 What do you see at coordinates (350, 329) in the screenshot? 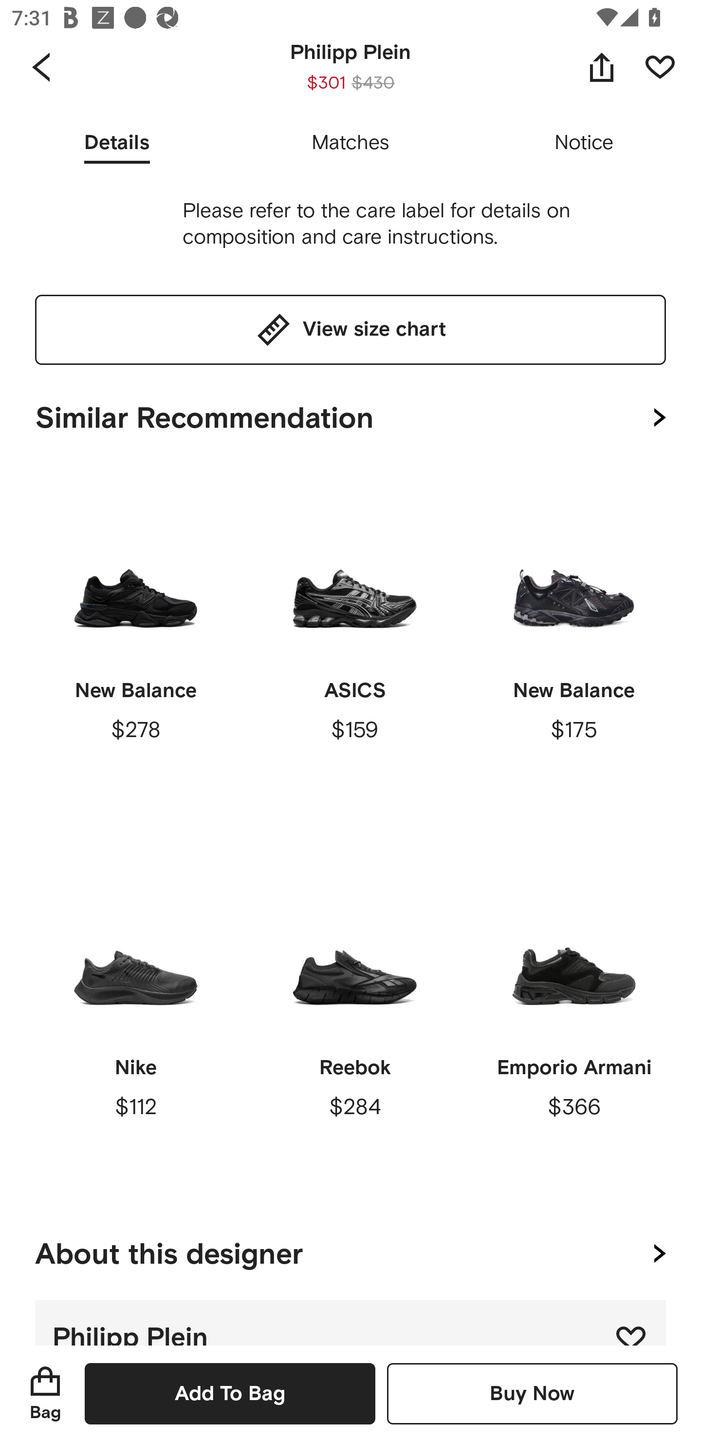
I see ` View size chart` at bounding box center [350, 329].